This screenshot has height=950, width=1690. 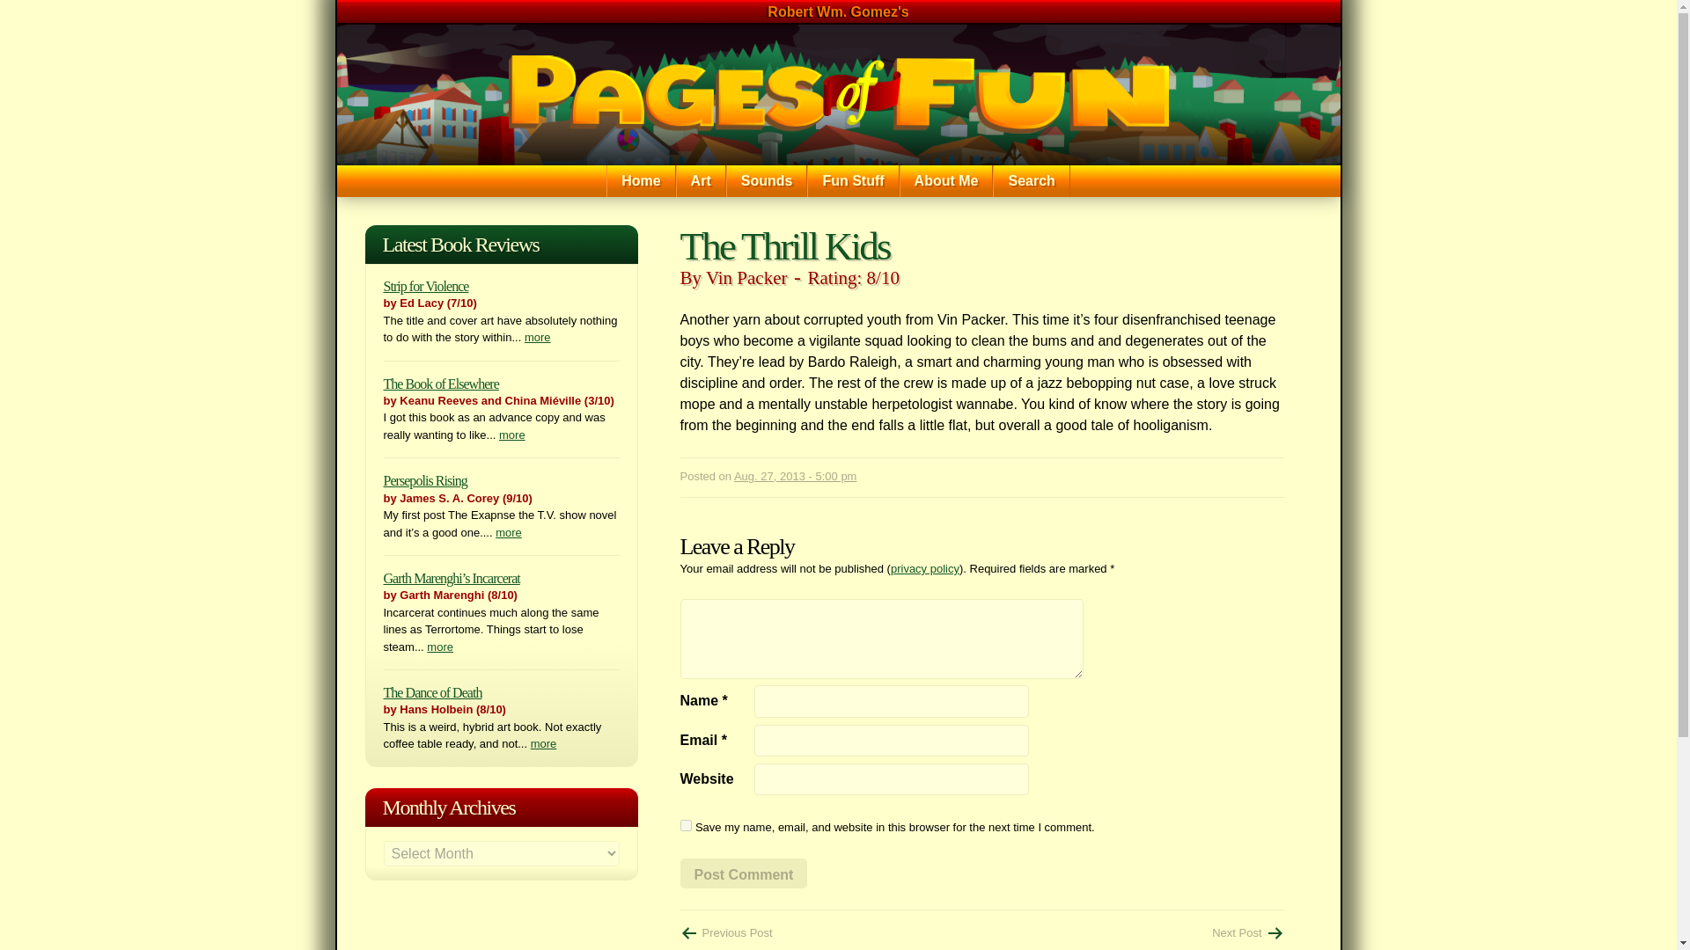 What do you see at coordinates (767, 180) in the screenshot?
I see `Sounds` at bounding box center [767, 180].